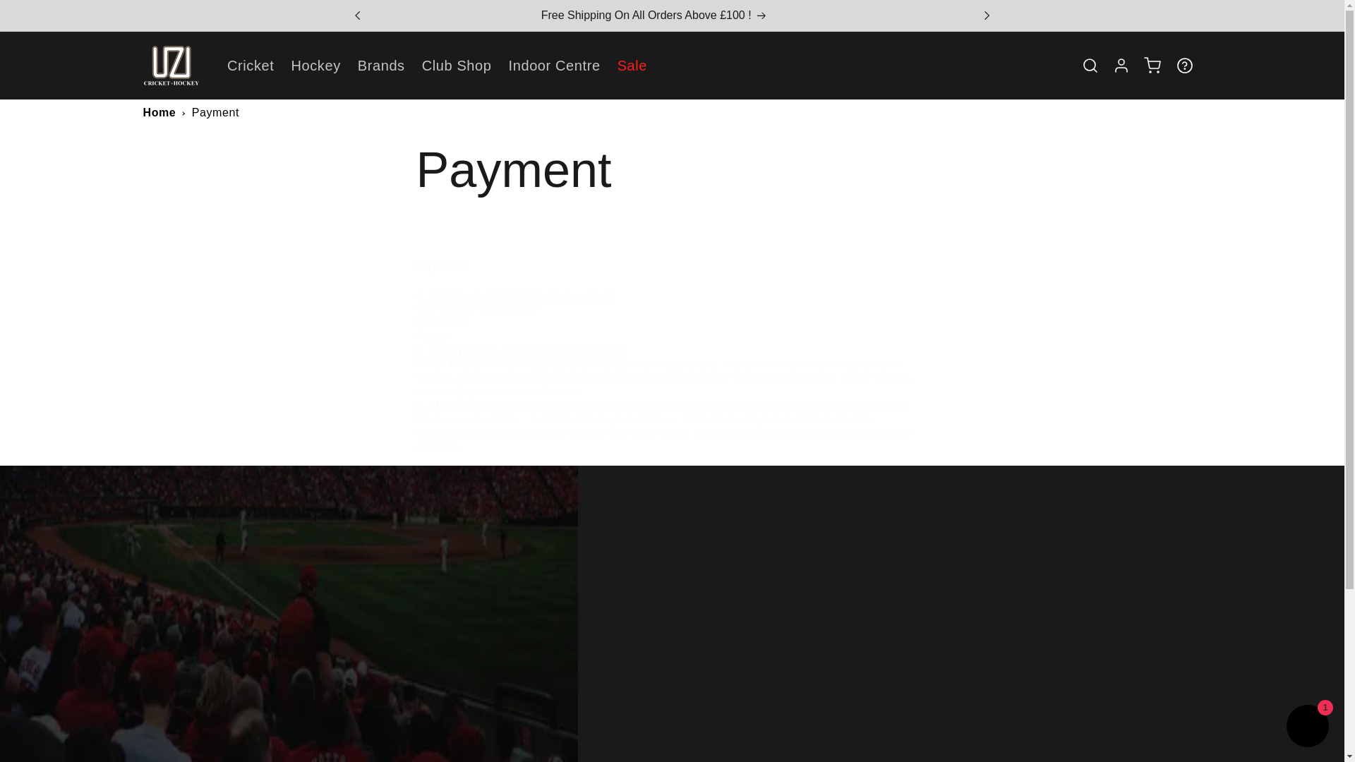 This screenshot has width=1355, height=762. Describe the element at coordinates (672, 169) in the screenshot. I see `Payment` at that location.